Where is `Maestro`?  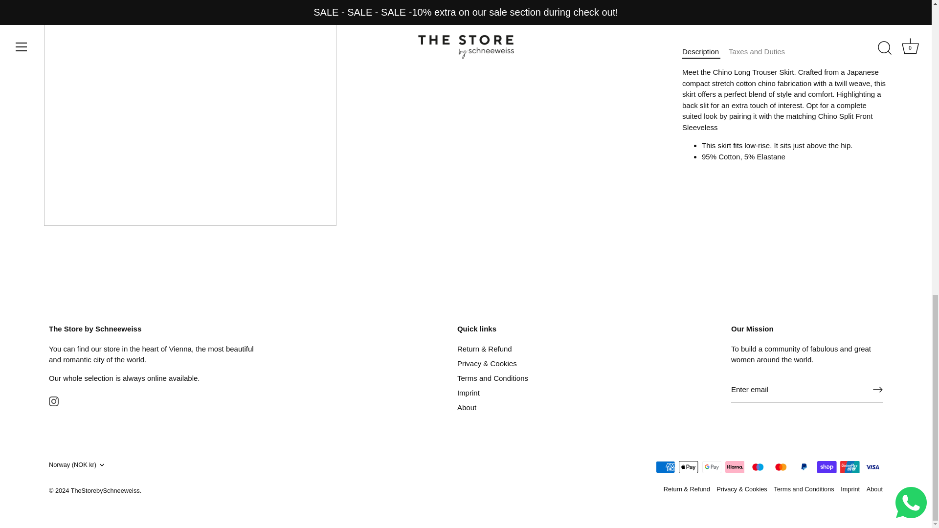 Maestro is located at coordinates (758, 466).